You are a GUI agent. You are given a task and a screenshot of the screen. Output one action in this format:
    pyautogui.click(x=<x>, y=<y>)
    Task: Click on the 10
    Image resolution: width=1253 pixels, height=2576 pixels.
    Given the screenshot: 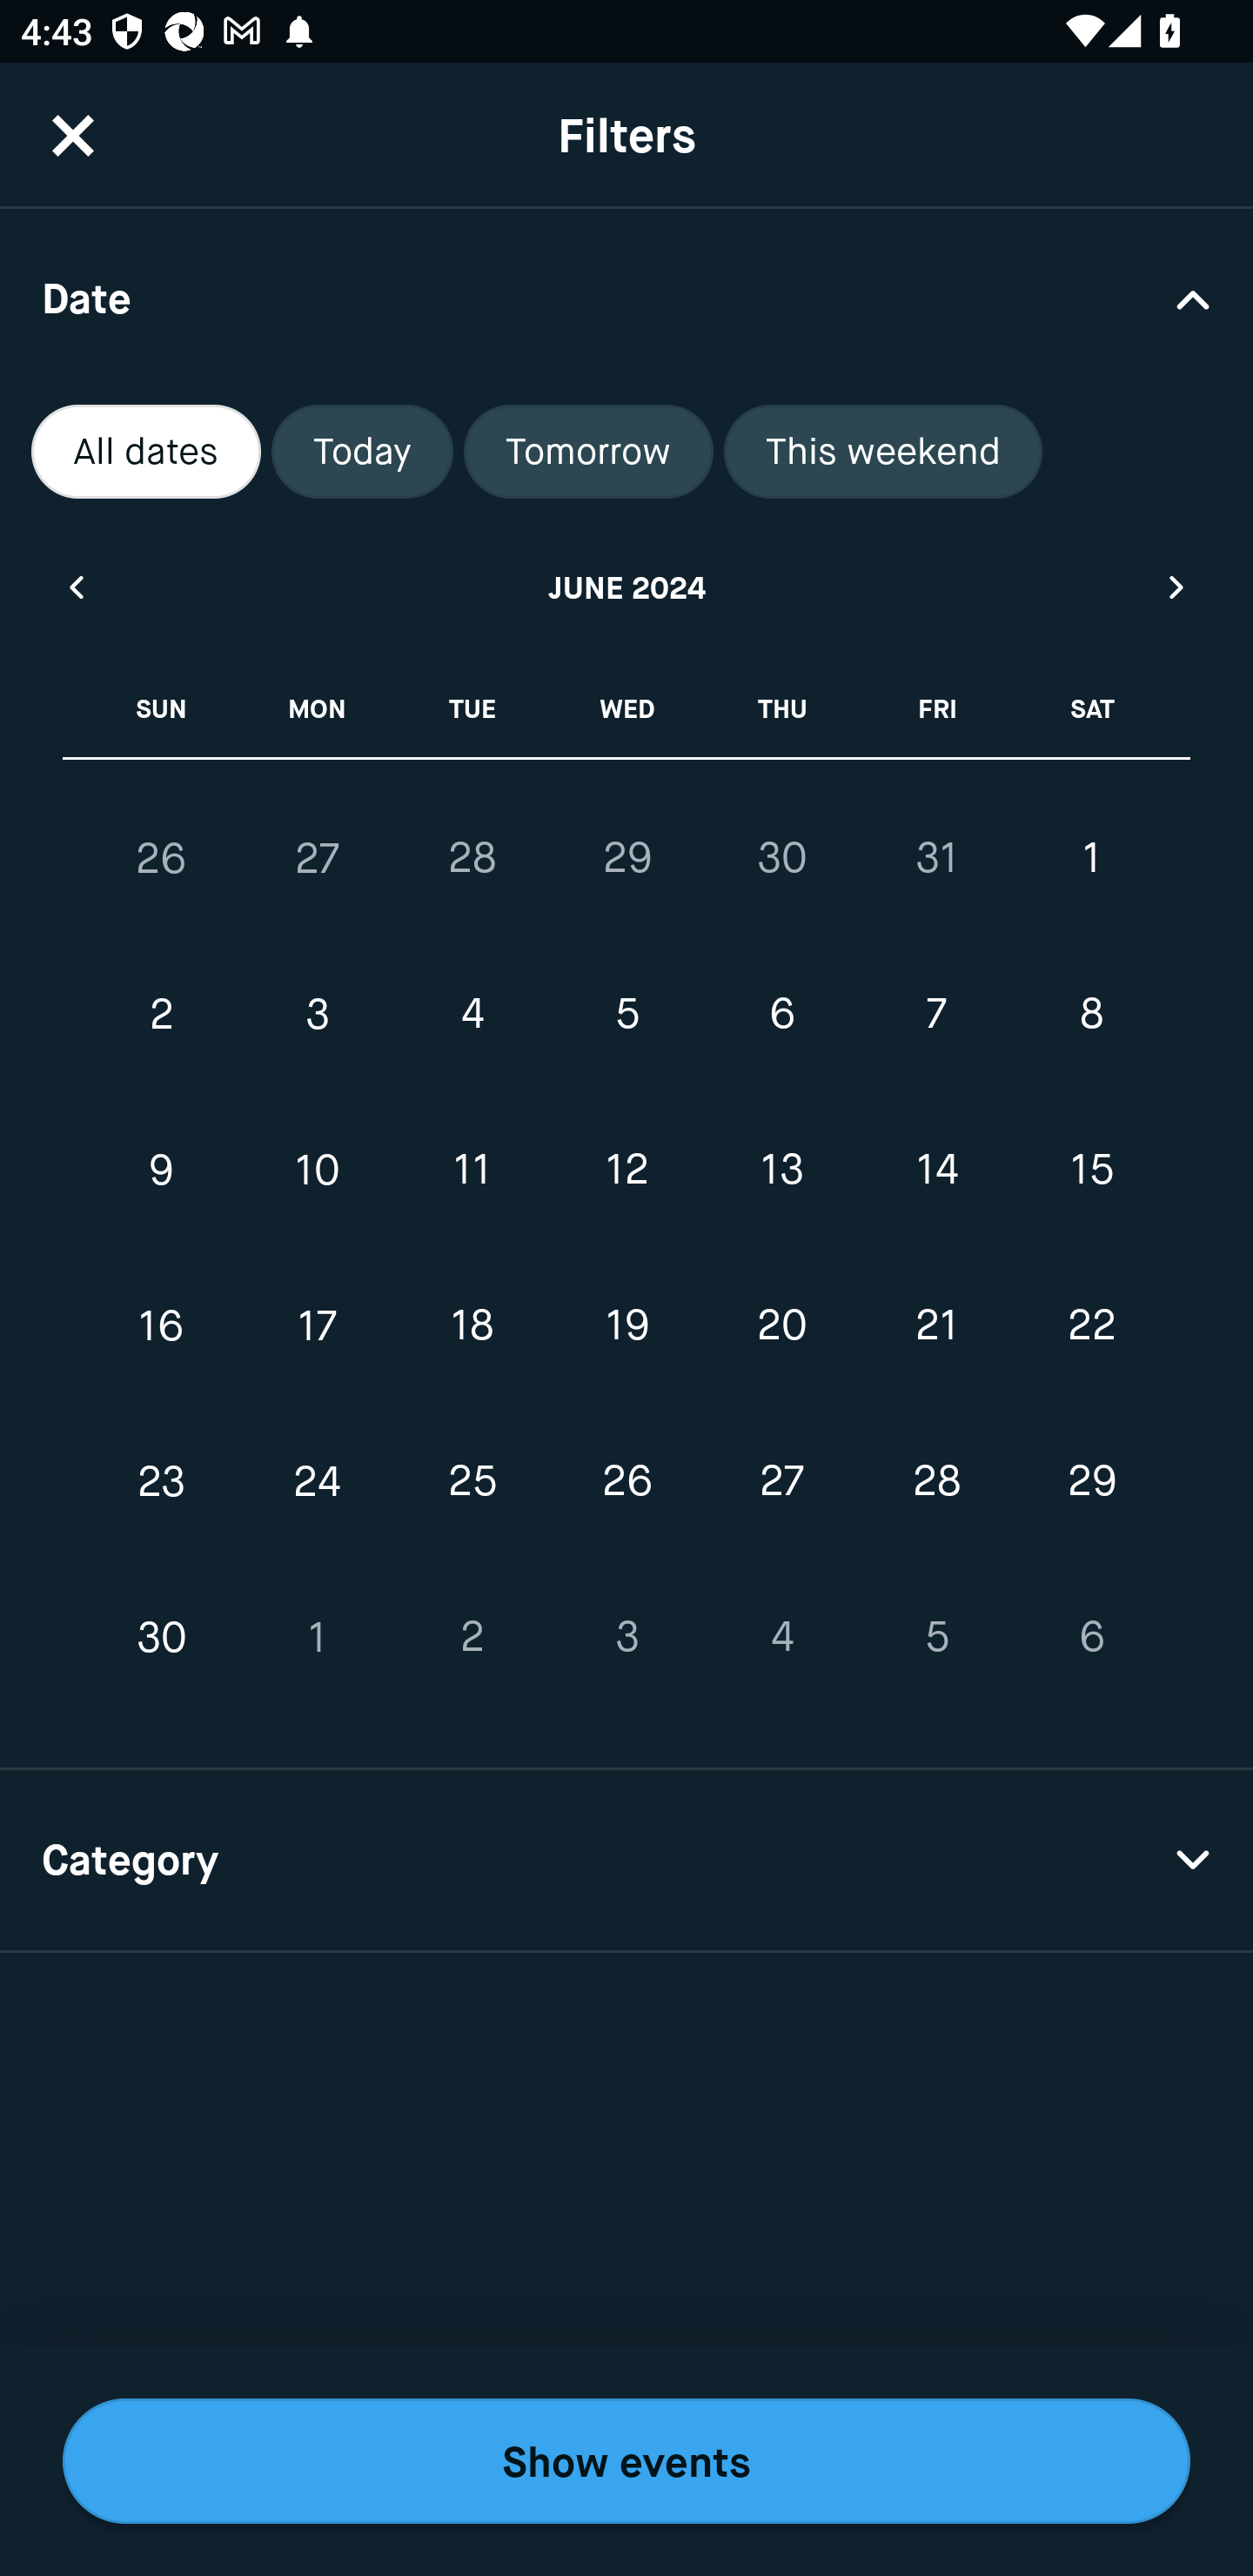 What is the action you would take?
    pyautogui.click(x=317, y=1170)
    